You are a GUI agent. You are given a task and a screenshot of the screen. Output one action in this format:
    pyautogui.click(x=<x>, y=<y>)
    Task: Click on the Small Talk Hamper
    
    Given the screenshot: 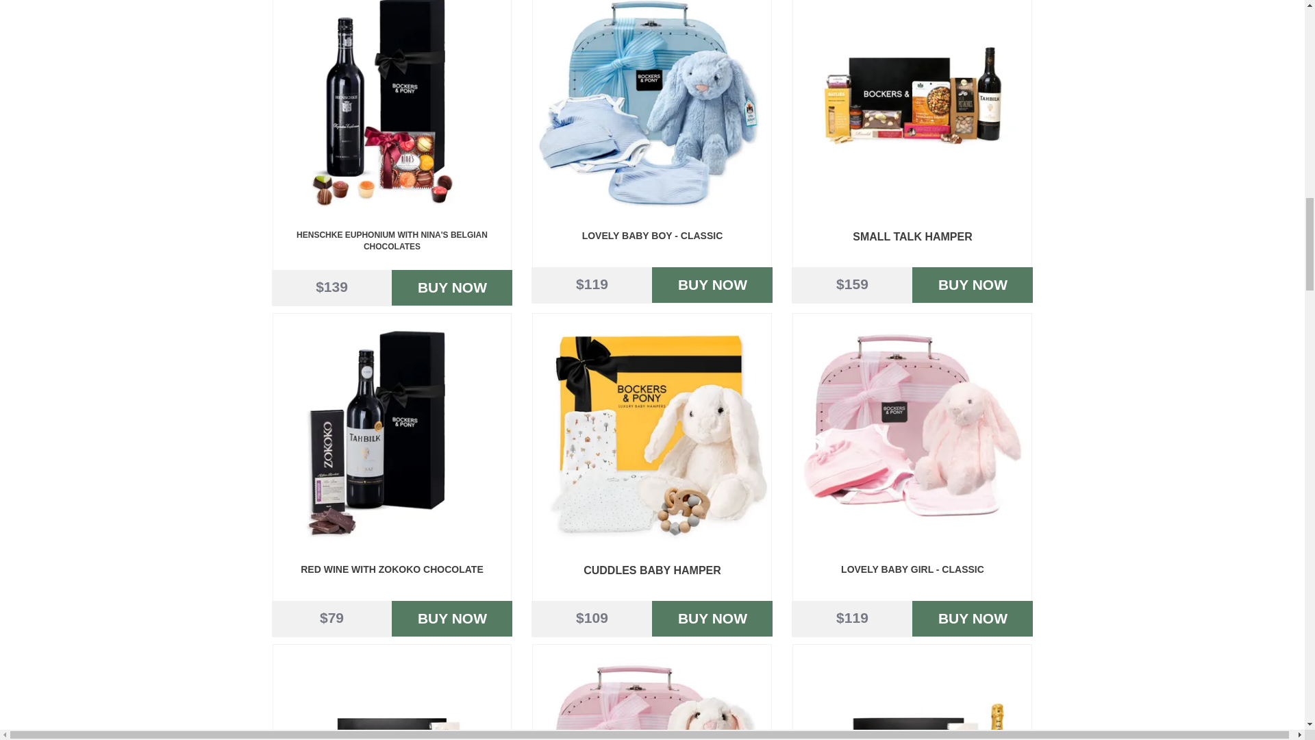 What is the action you would take?
    pyautogui.click(x=912, y=108)
    